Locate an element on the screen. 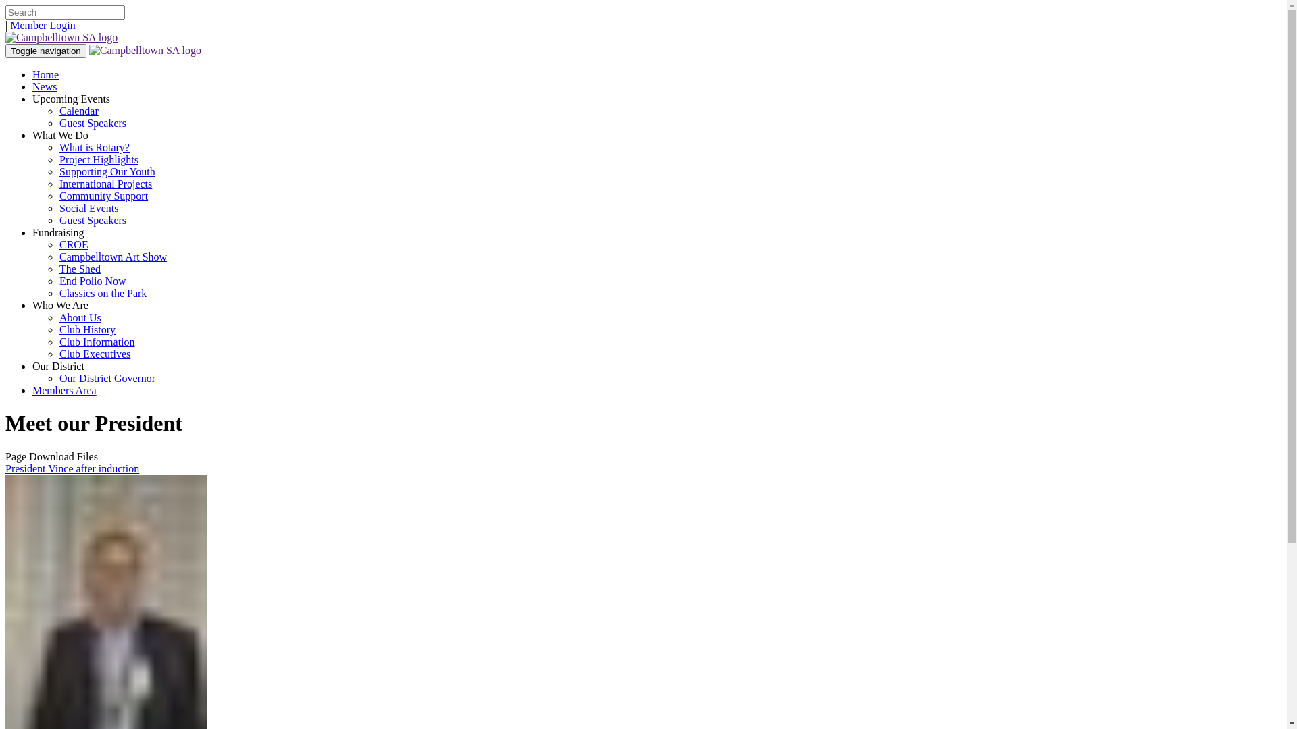 This screenshot has width=1297, height=729. Project Highlights is located at coordinates (99, 159).